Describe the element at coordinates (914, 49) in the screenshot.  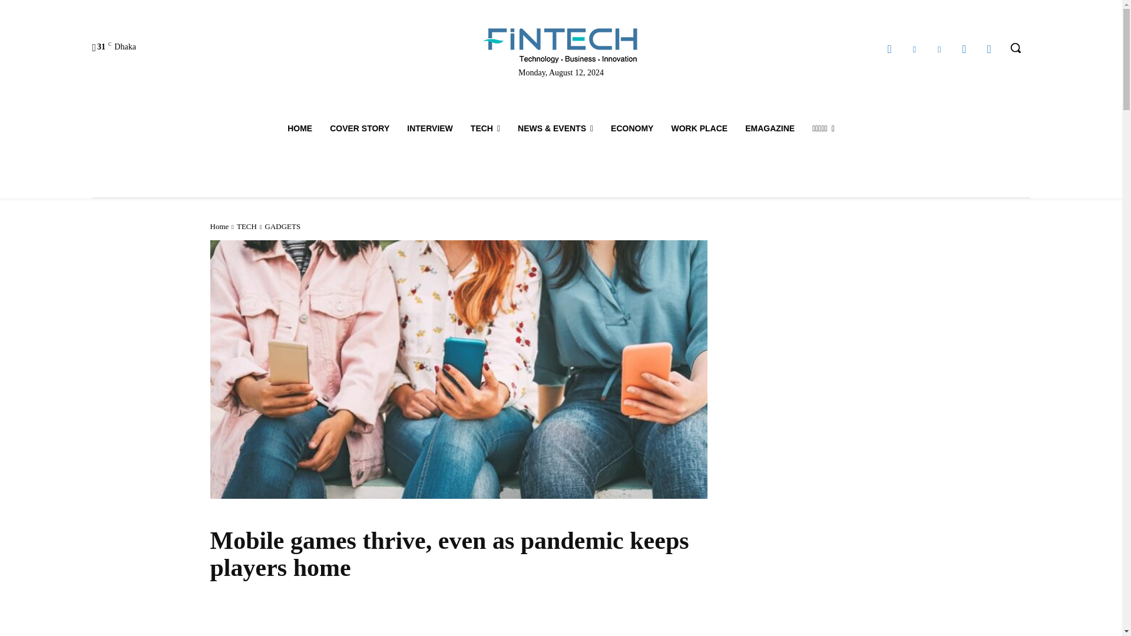
I see `Linkedin` at that location.